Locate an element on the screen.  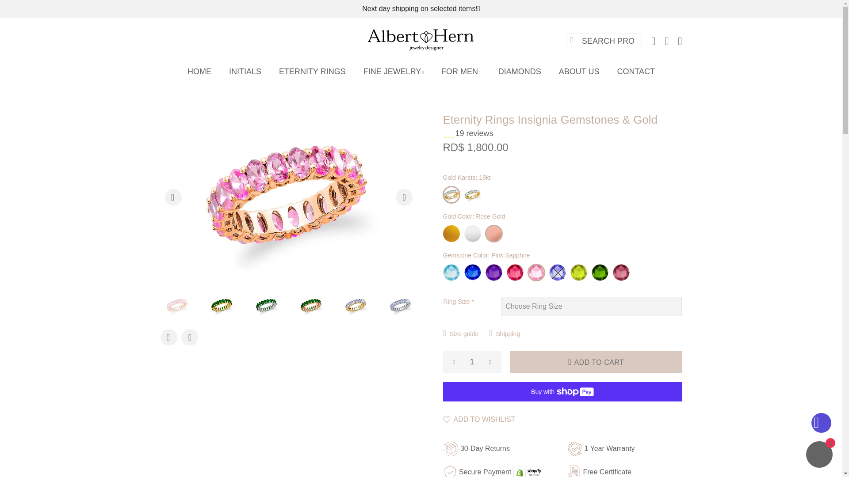
1 is located at coordinates (472, 362).